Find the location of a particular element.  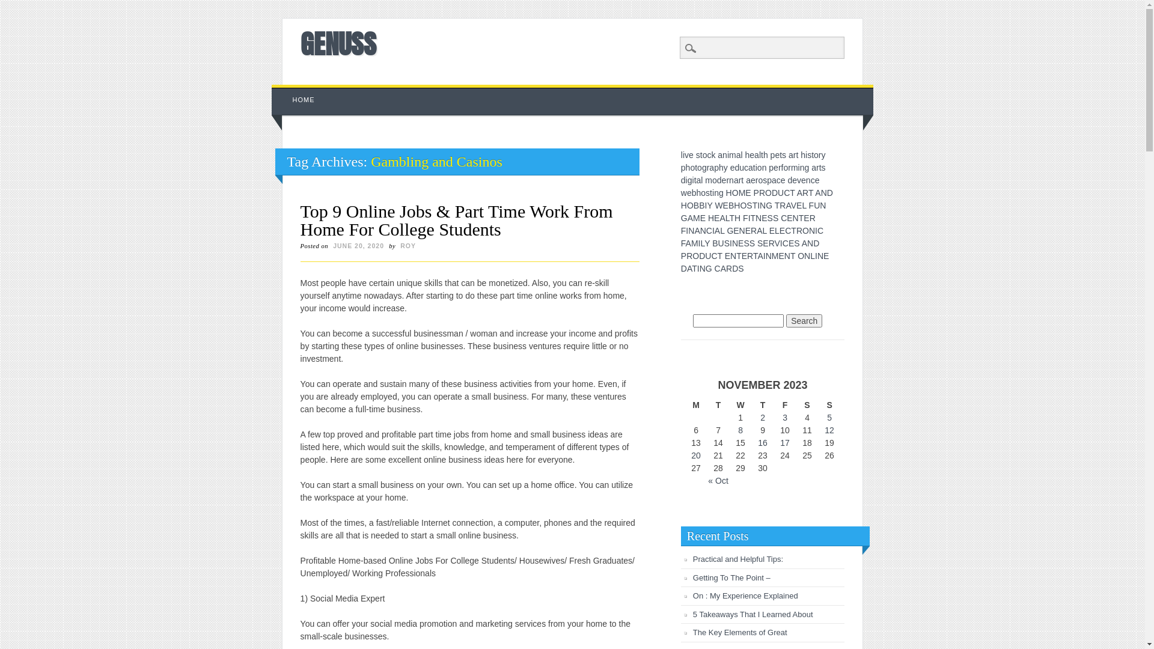

I is located at coordinates (759, 206).